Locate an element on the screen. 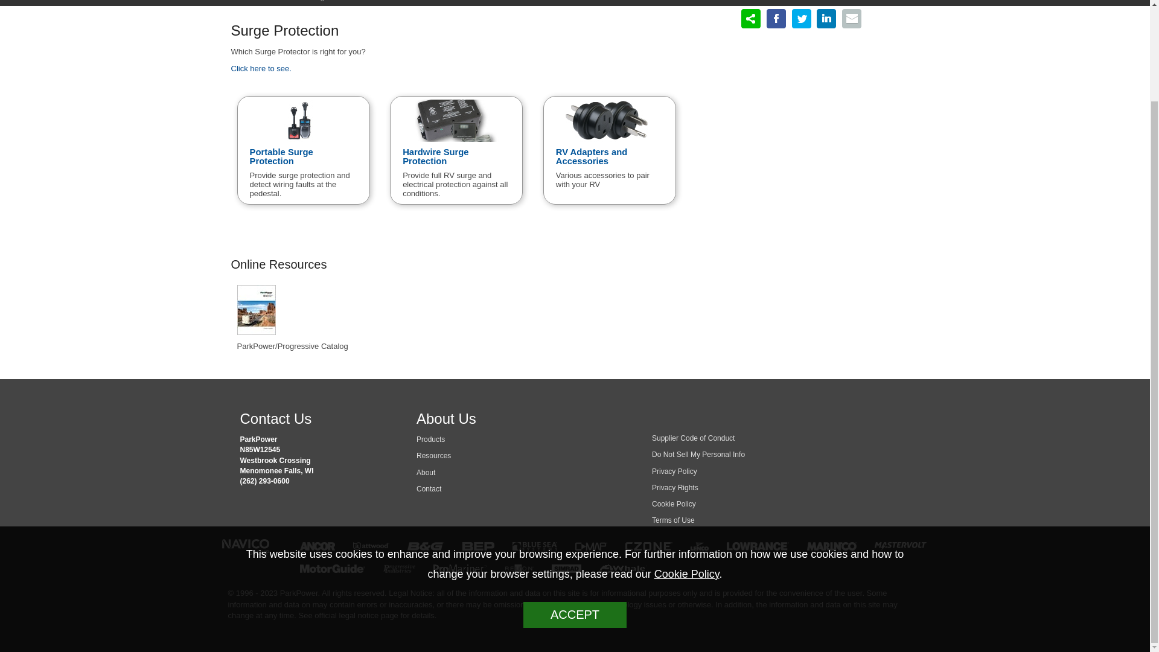 This screenshot has height=652, width=1159. Hardwire Surge Protection is located at coordinates (456, 133).